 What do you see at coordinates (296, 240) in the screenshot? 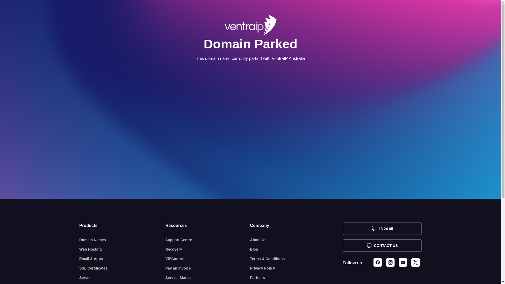
I see `About Us` at bounding box center [296, 240].